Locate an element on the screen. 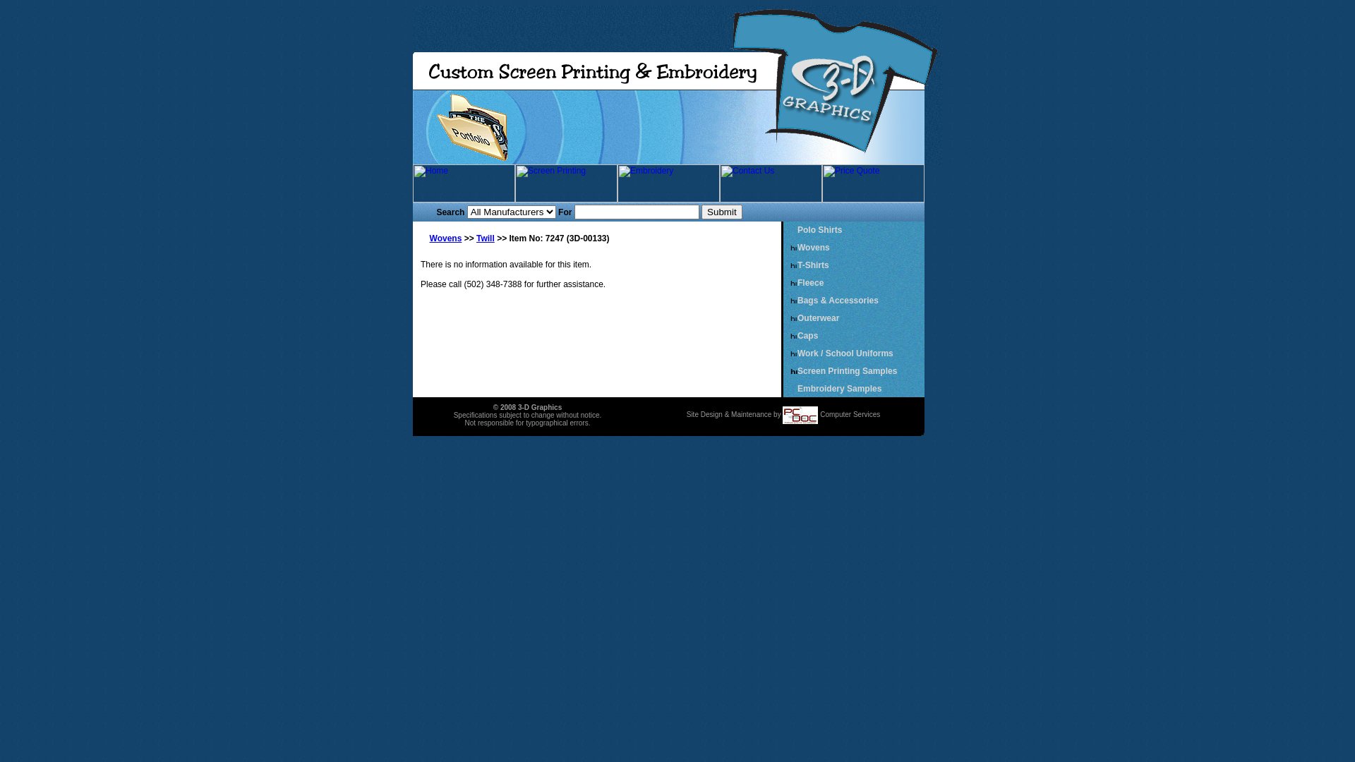 The image size is (1355, 762). Work / School Uniforms is located at coordinates (845, 353).